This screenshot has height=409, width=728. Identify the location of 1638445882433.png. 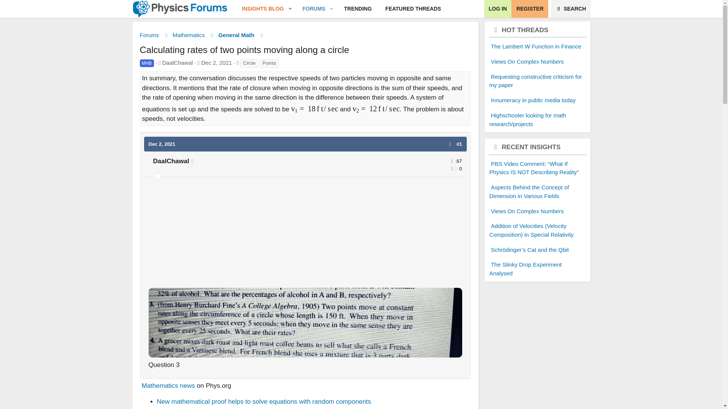
(305, 235).